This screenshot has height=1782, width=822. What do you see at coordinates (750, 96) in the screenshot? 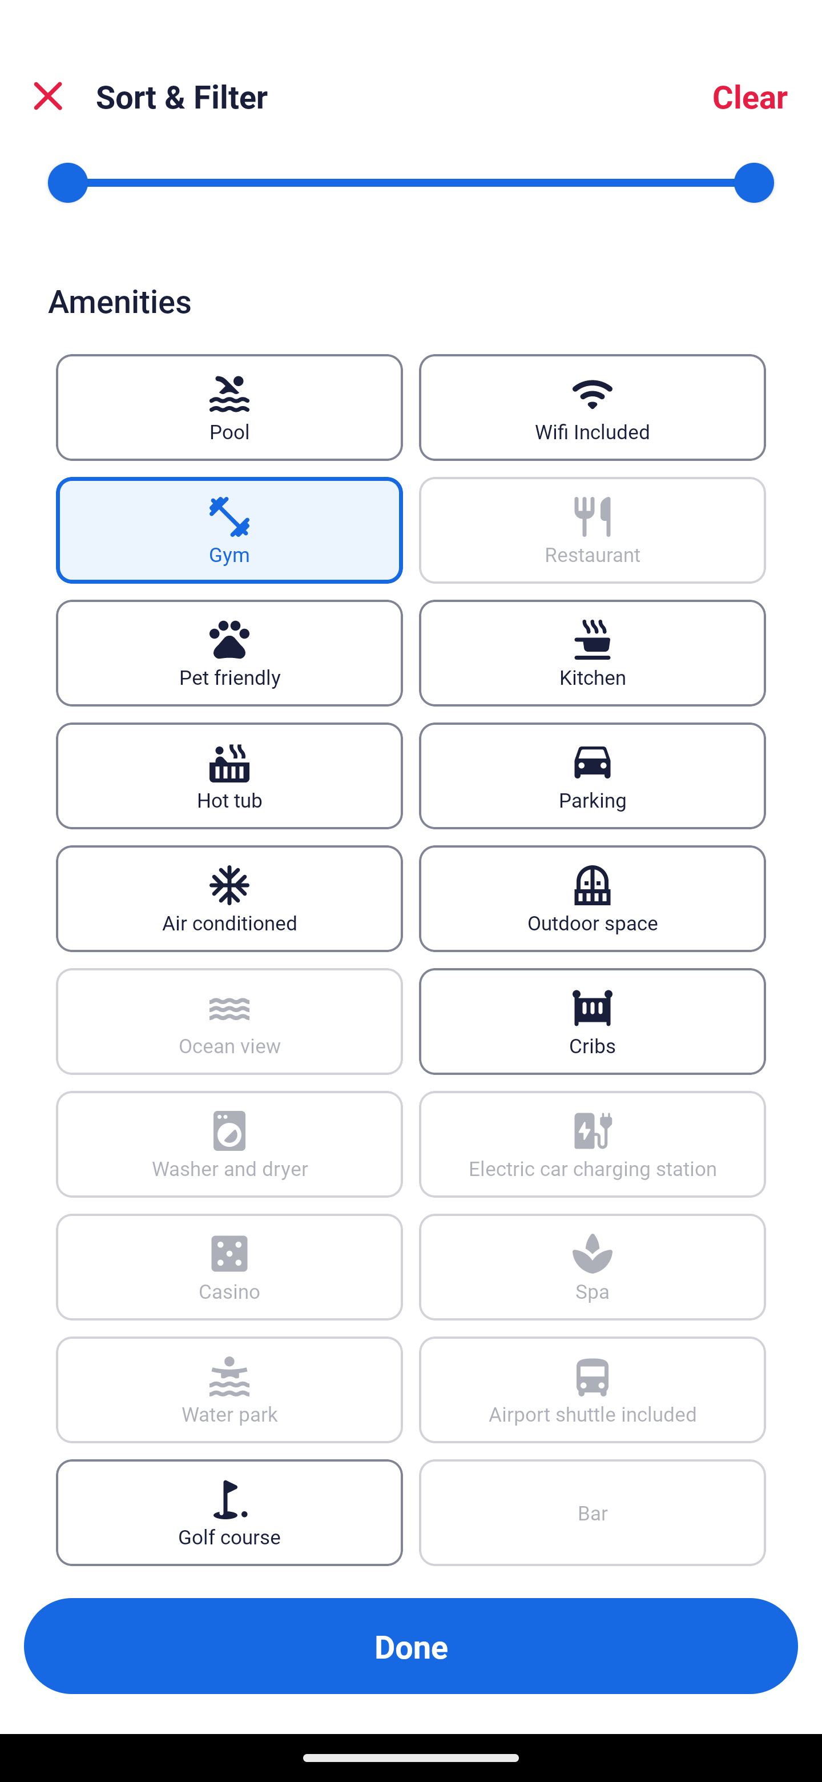
I see `Clear` at bounding box center [750, 96].